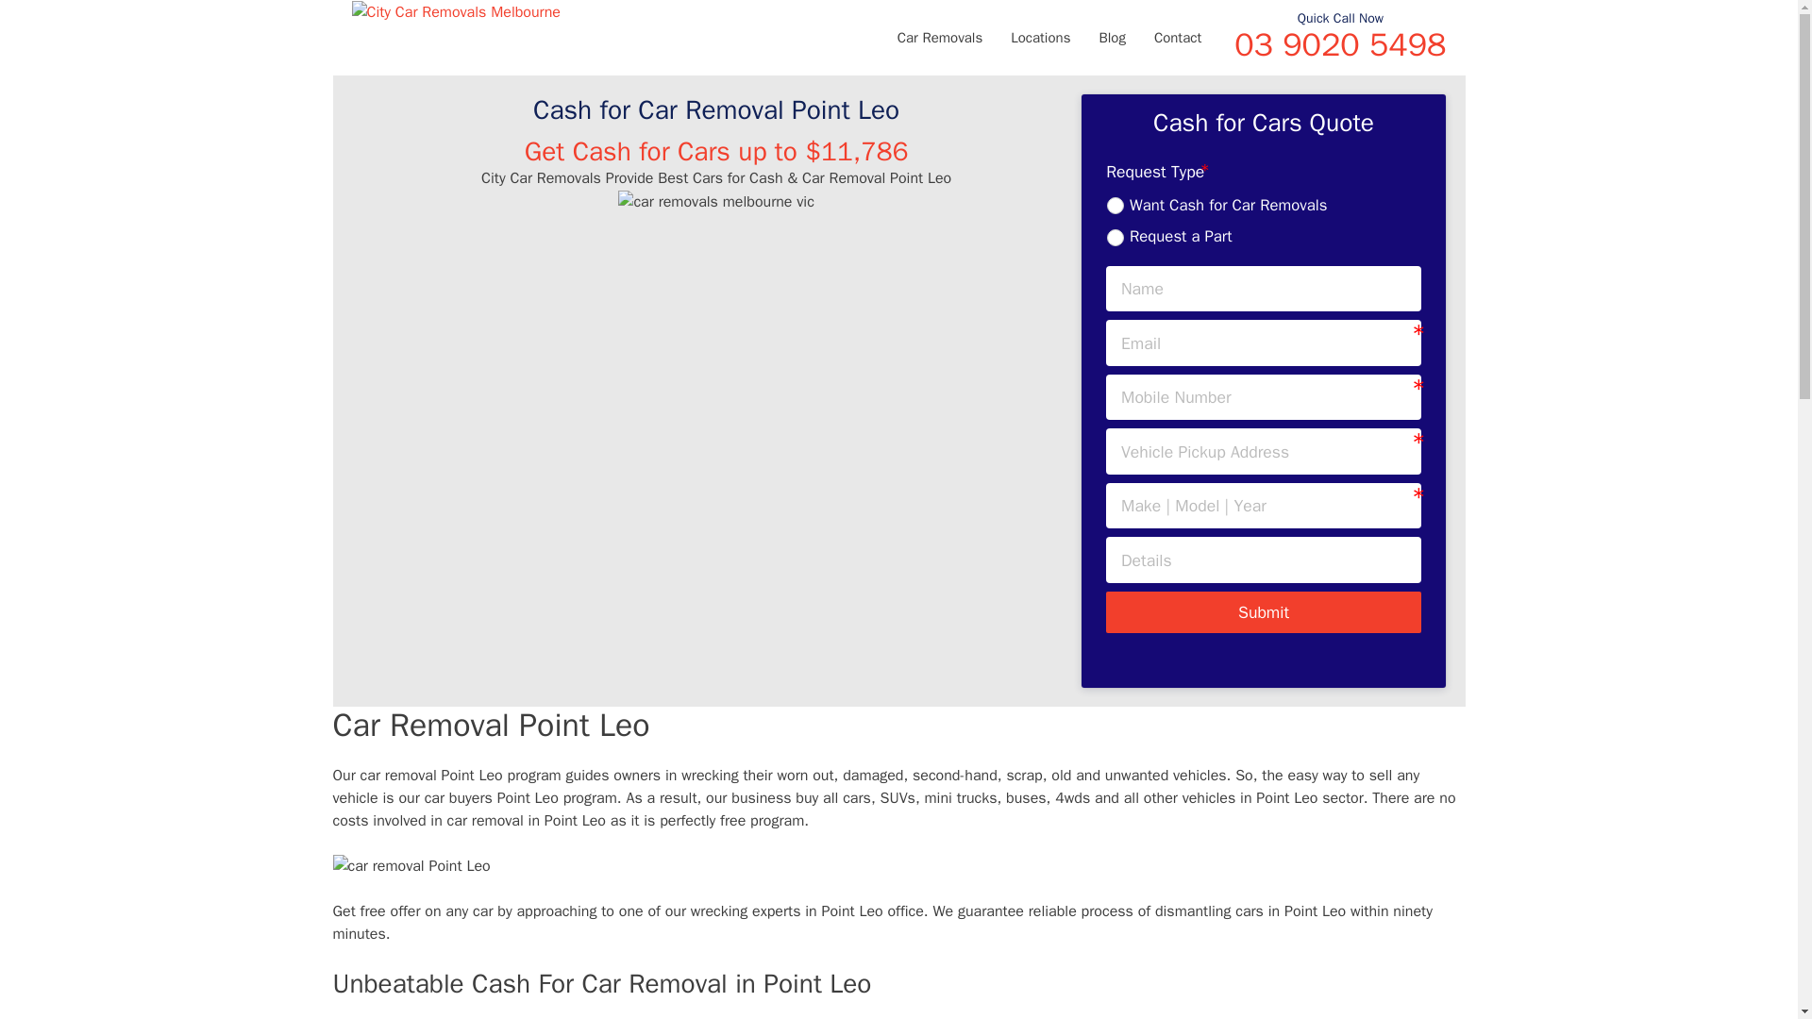  What do you see at coordinates (1116, 206) in the screenshot?
I see `Want Cash for Car Removals` at bounding box center [1116, 206].